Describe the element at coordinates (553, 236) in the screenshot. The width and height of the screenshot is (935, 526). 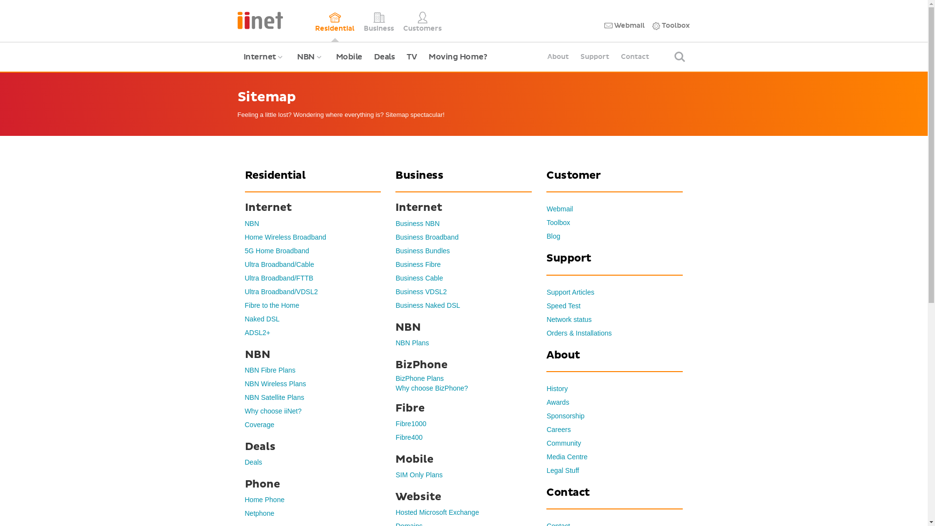
I see `Blog` at that location.